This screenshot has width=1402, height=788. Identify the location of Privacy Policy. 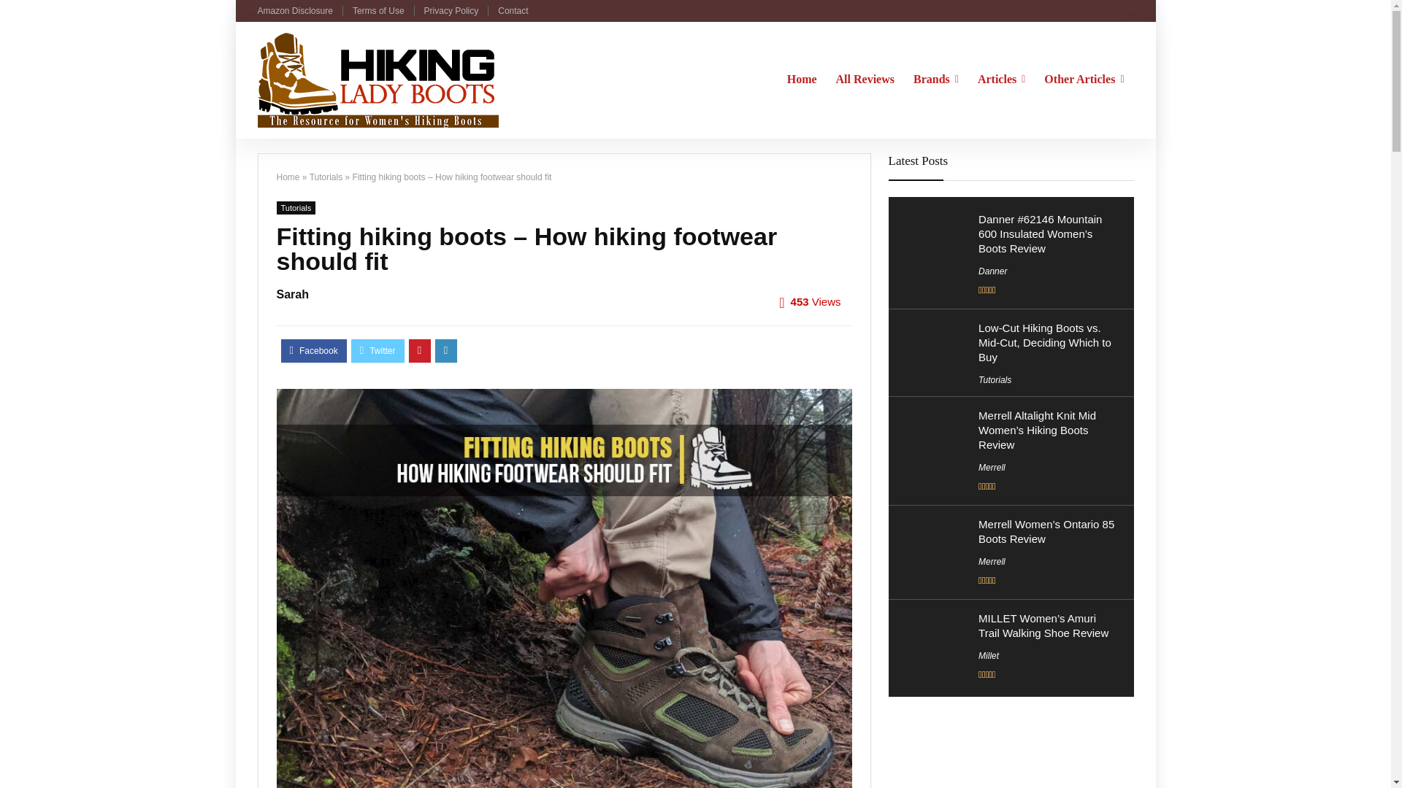
(451, 10).